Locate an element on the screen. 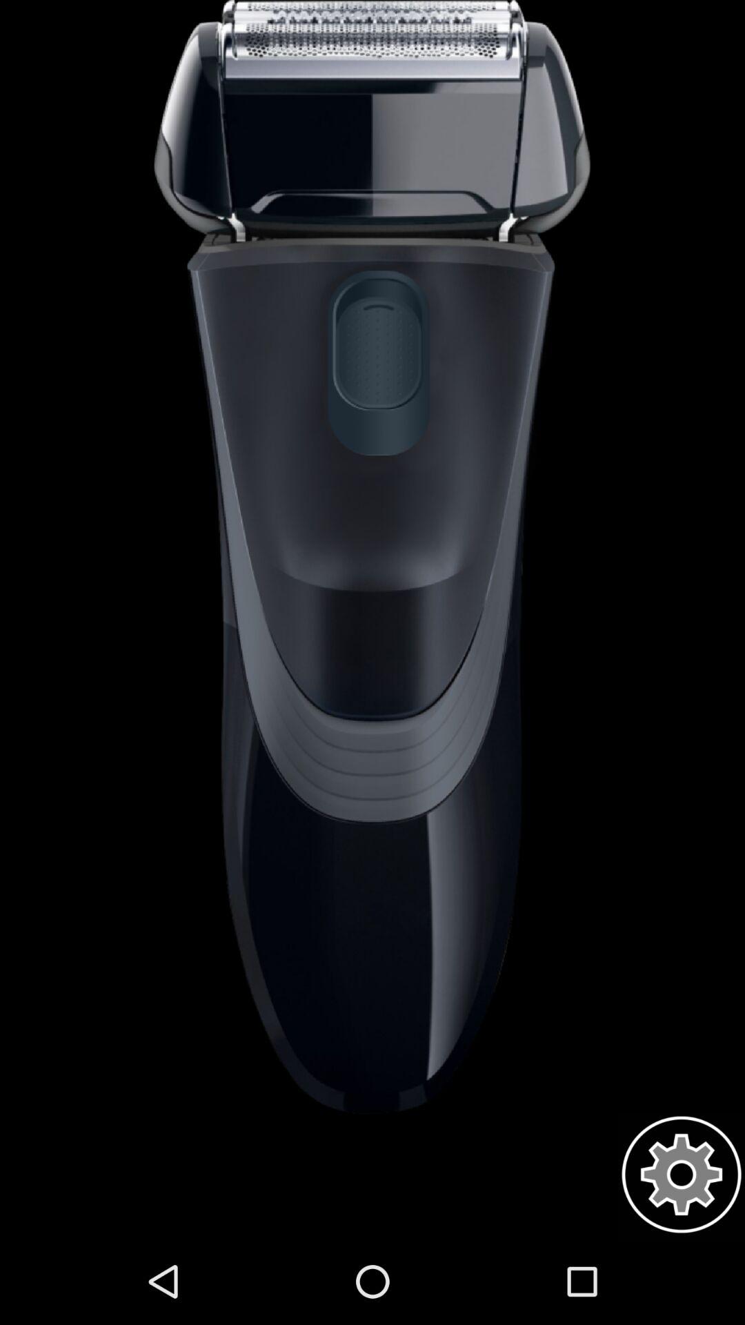 This screenshot has width=745, height=1325. open settings is located at coordinates (682, 1175).